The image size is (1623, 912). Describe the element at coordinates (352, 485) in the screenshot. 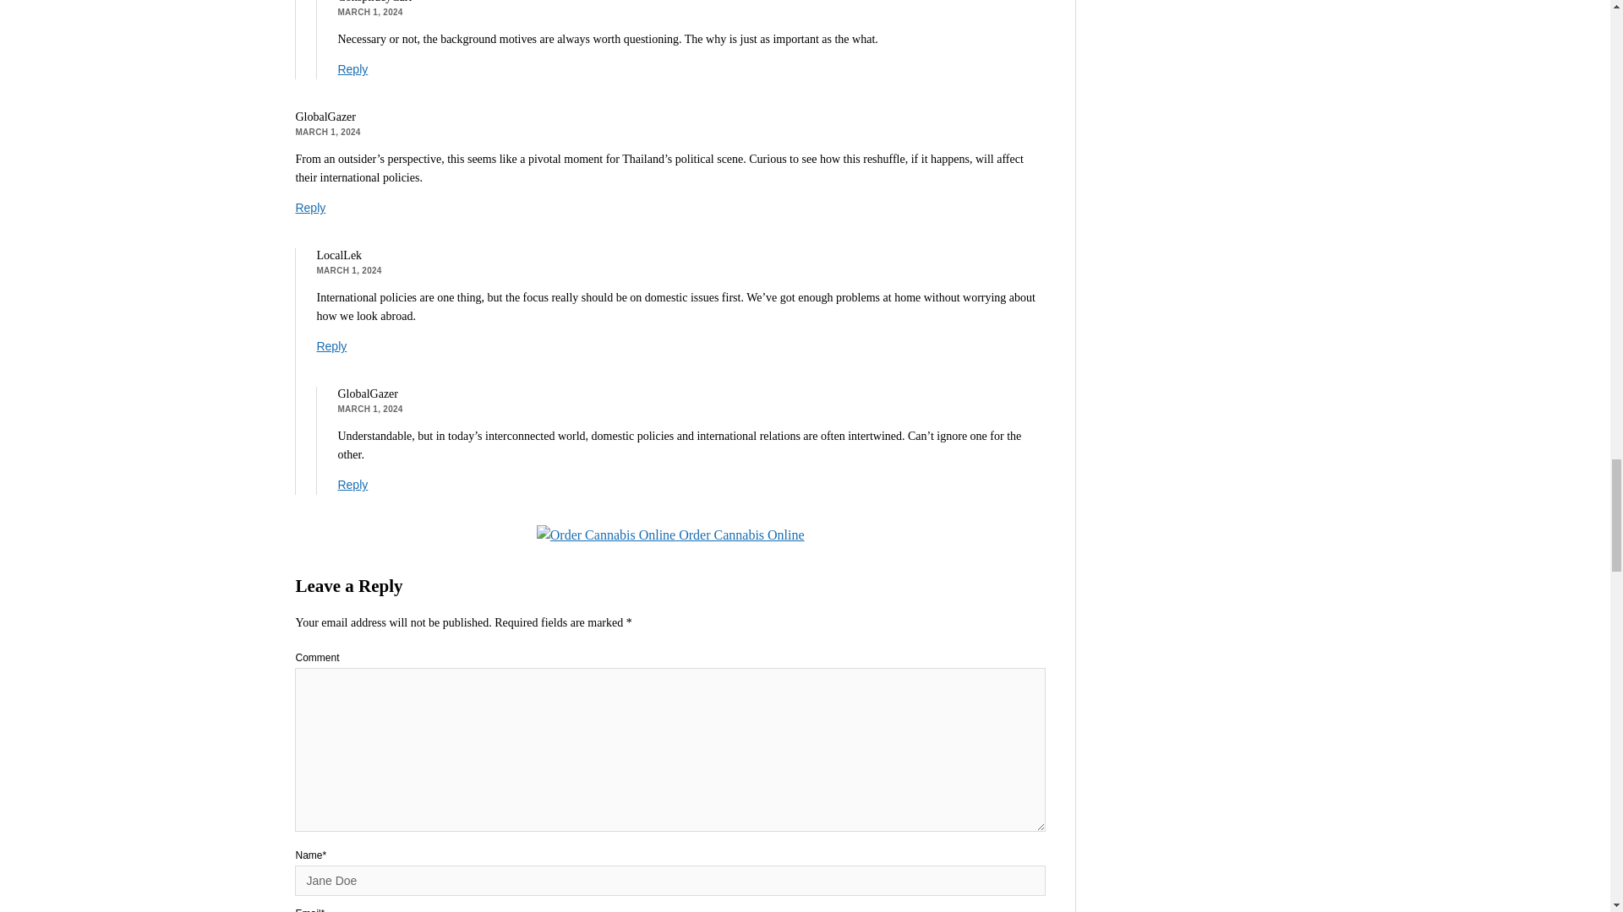

I see `Reply` at that location.